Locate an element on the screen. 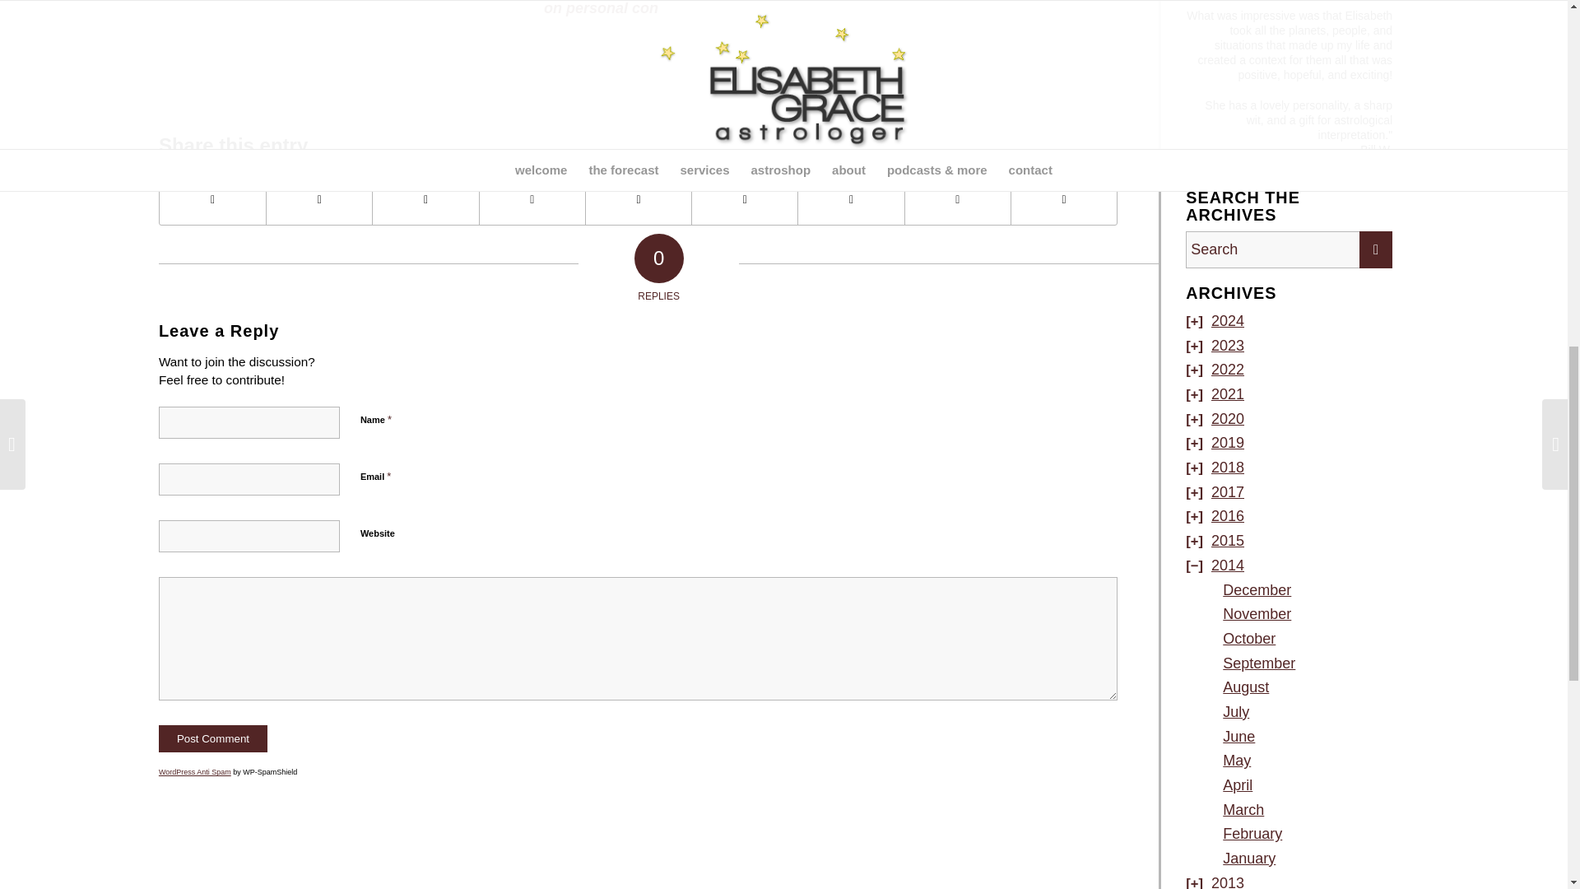 Image resolution: width=1580 pixels, height=889 pixels. Post Comment is located at coordinates (212, 738).